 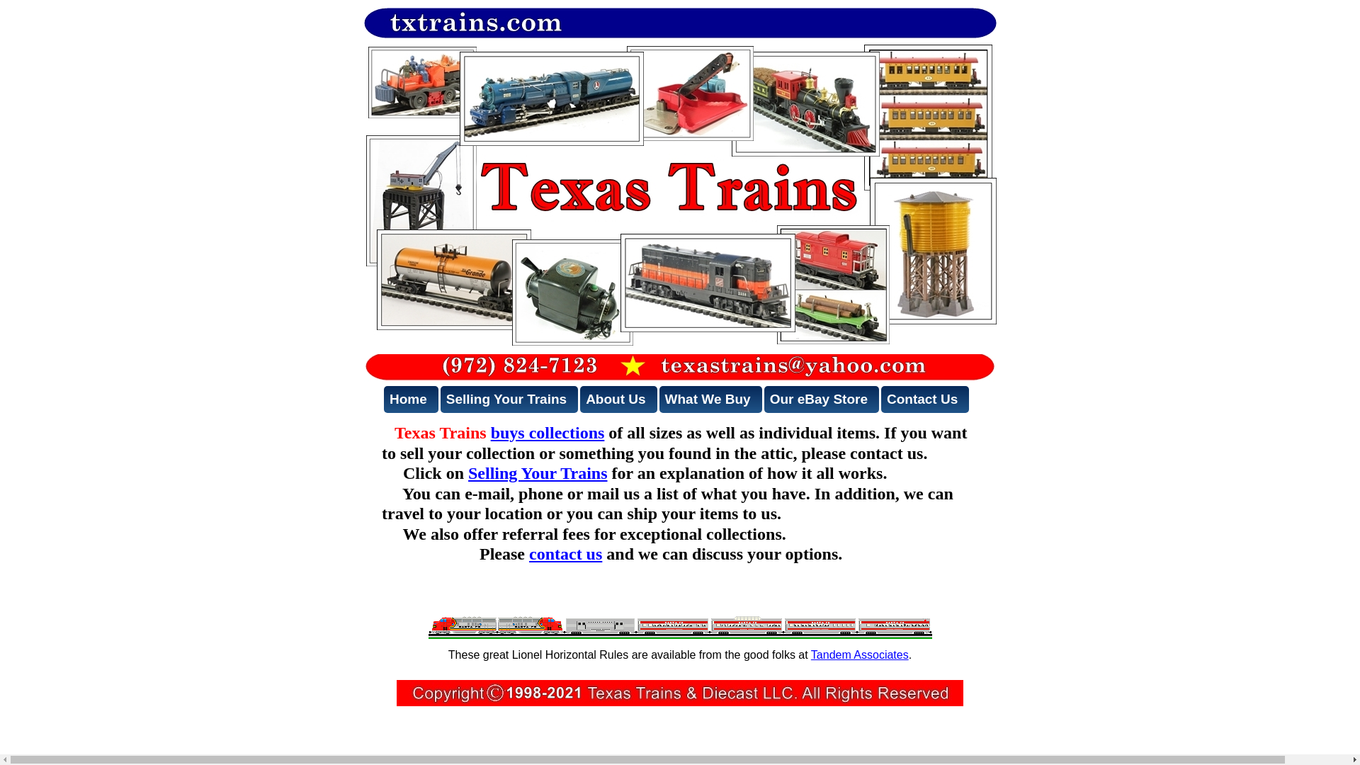 What do you see at coordinates (538, 473) in the screenshot?
I see `How To Sell Your Collection` at bounding box center [538, 473].